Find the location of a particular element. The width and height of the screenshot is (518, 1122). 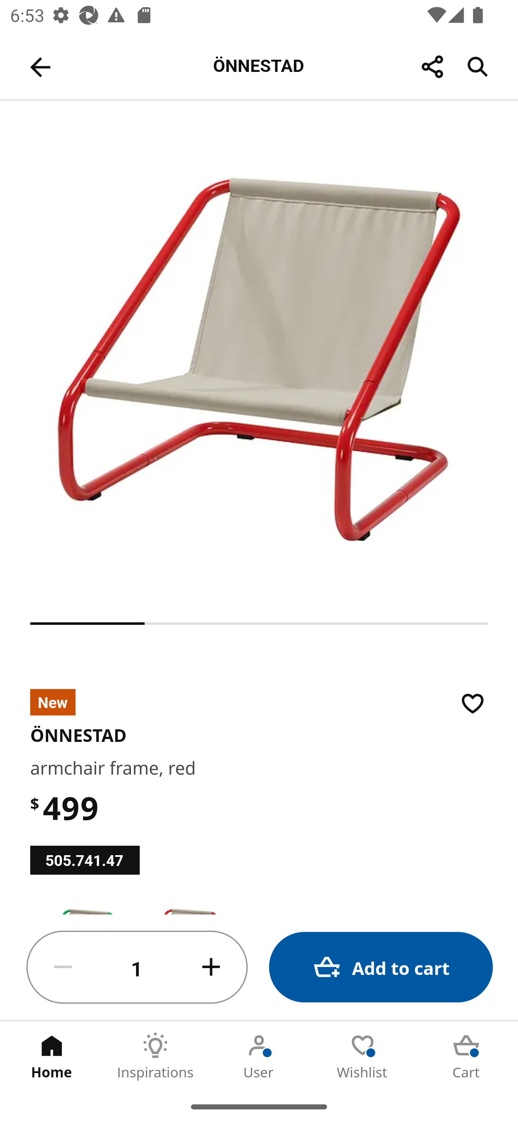

1 is located at coordinates (137, 967).